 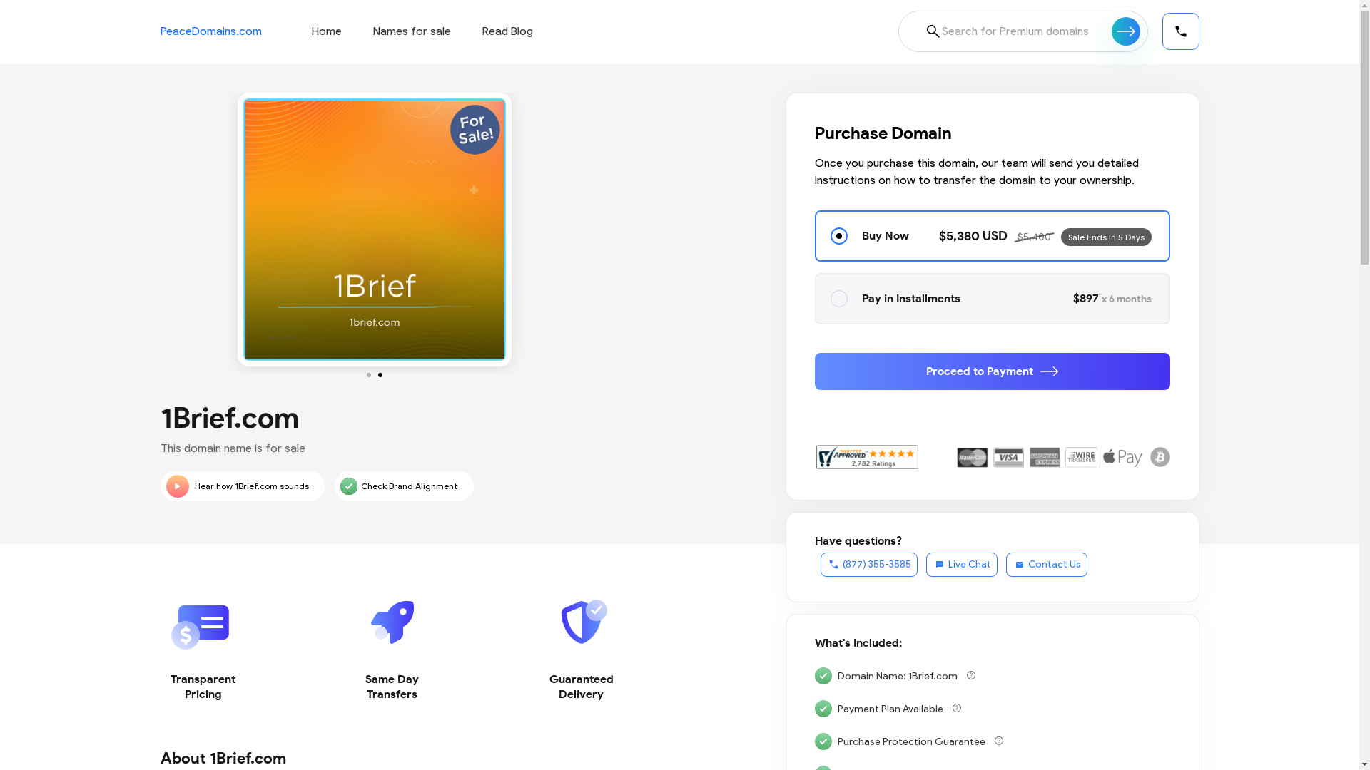 What do you see at coordinates (1047, 565) in the screenshot?
I see `Contact Us` at bounding box center [1047, 565].